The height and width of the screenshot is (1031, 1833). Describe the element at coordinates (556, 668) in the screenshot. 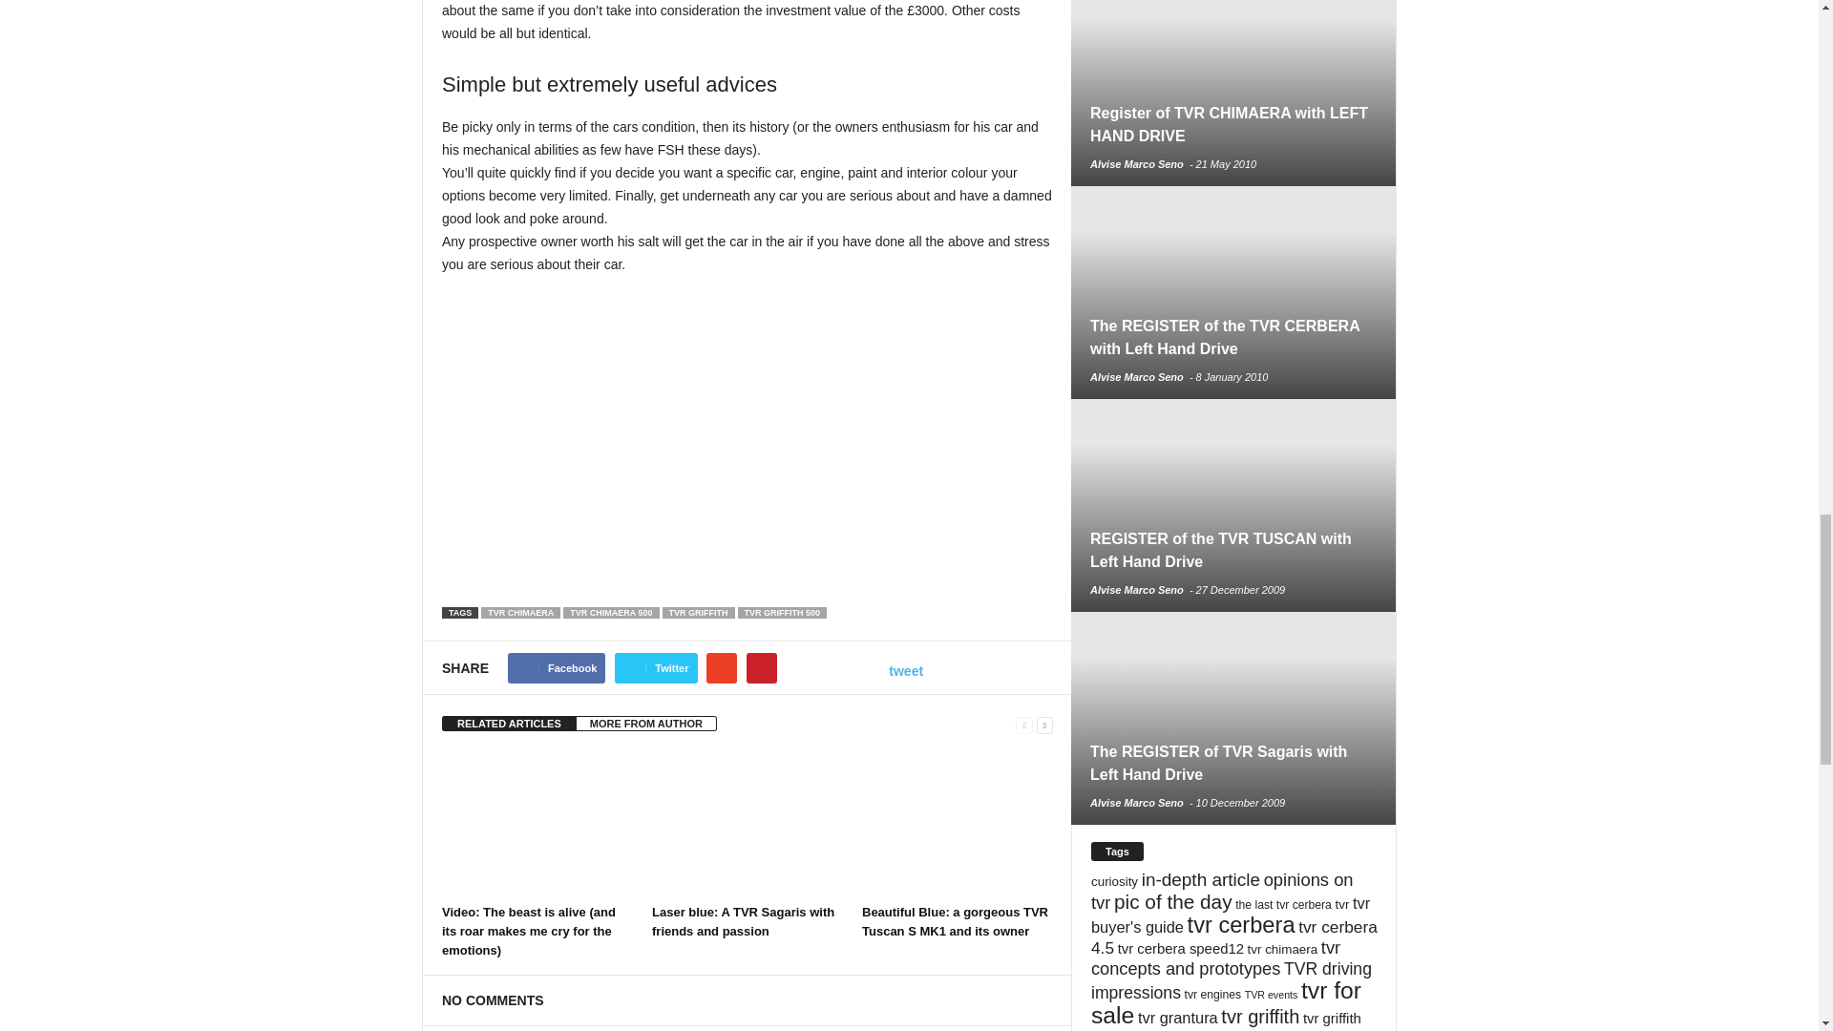

I see `Facebook` at that location.